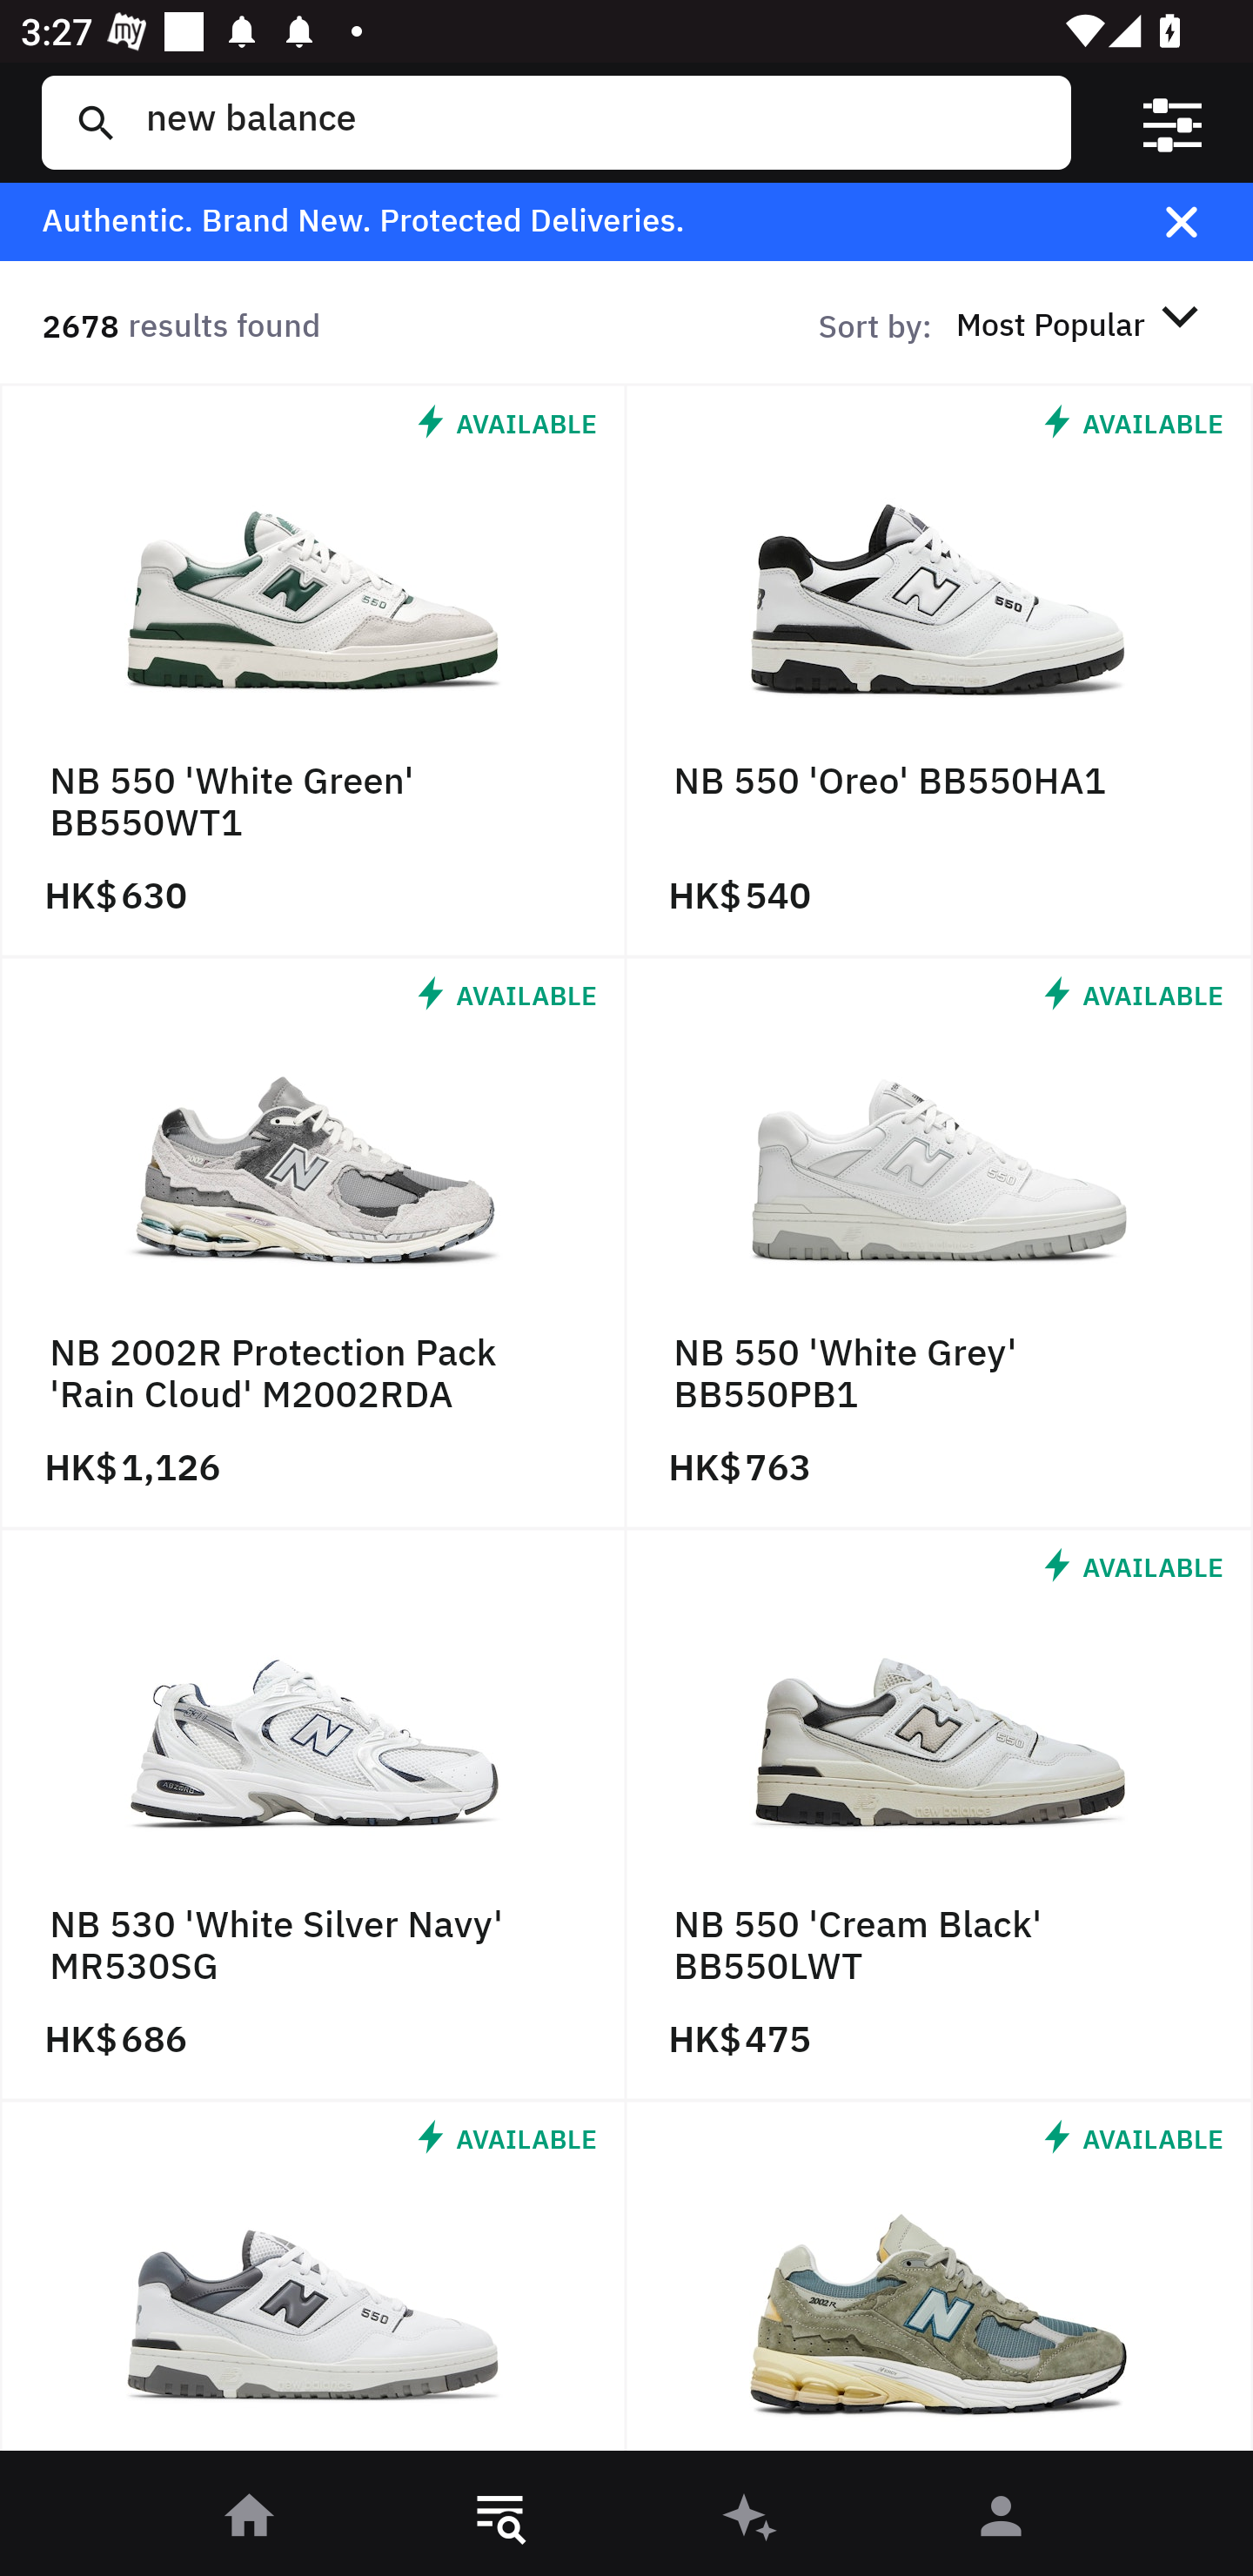  Describe the element at coordinates (940, 2284) in the screenshot. I see ` AVAILABLE` at that location.